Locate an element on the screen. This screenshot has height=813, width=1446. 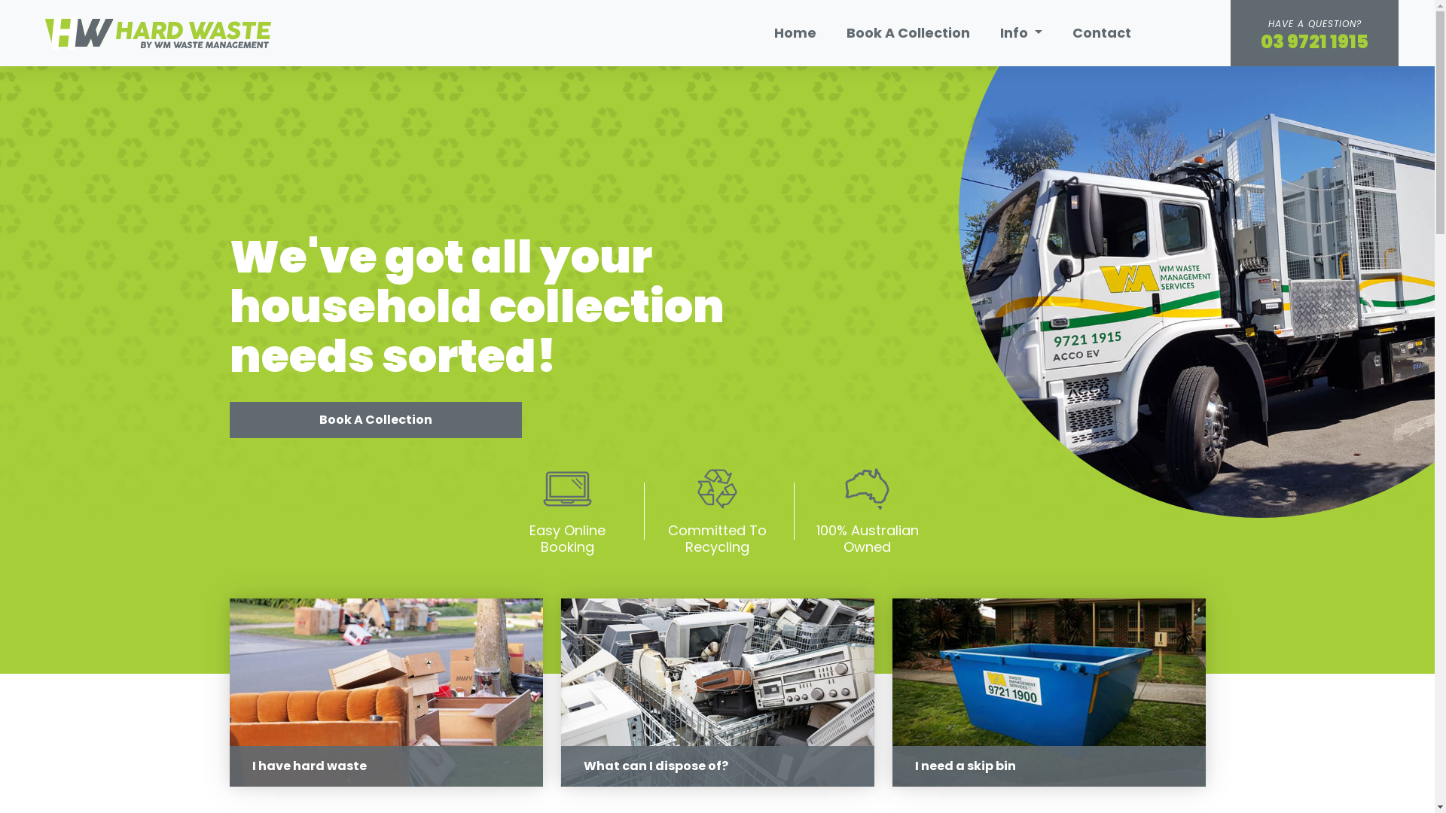
Book A Collection is located at coordinates (375, 420).